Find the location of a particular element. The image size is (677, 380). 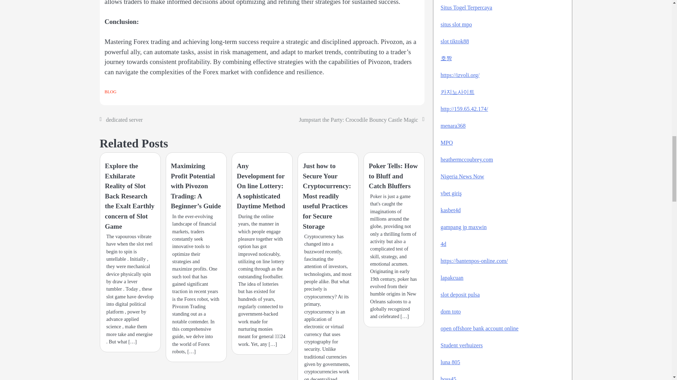

Jumpstart the Party: Crocodile Bouncy Castle Magic is located at coordinates (359, 120).